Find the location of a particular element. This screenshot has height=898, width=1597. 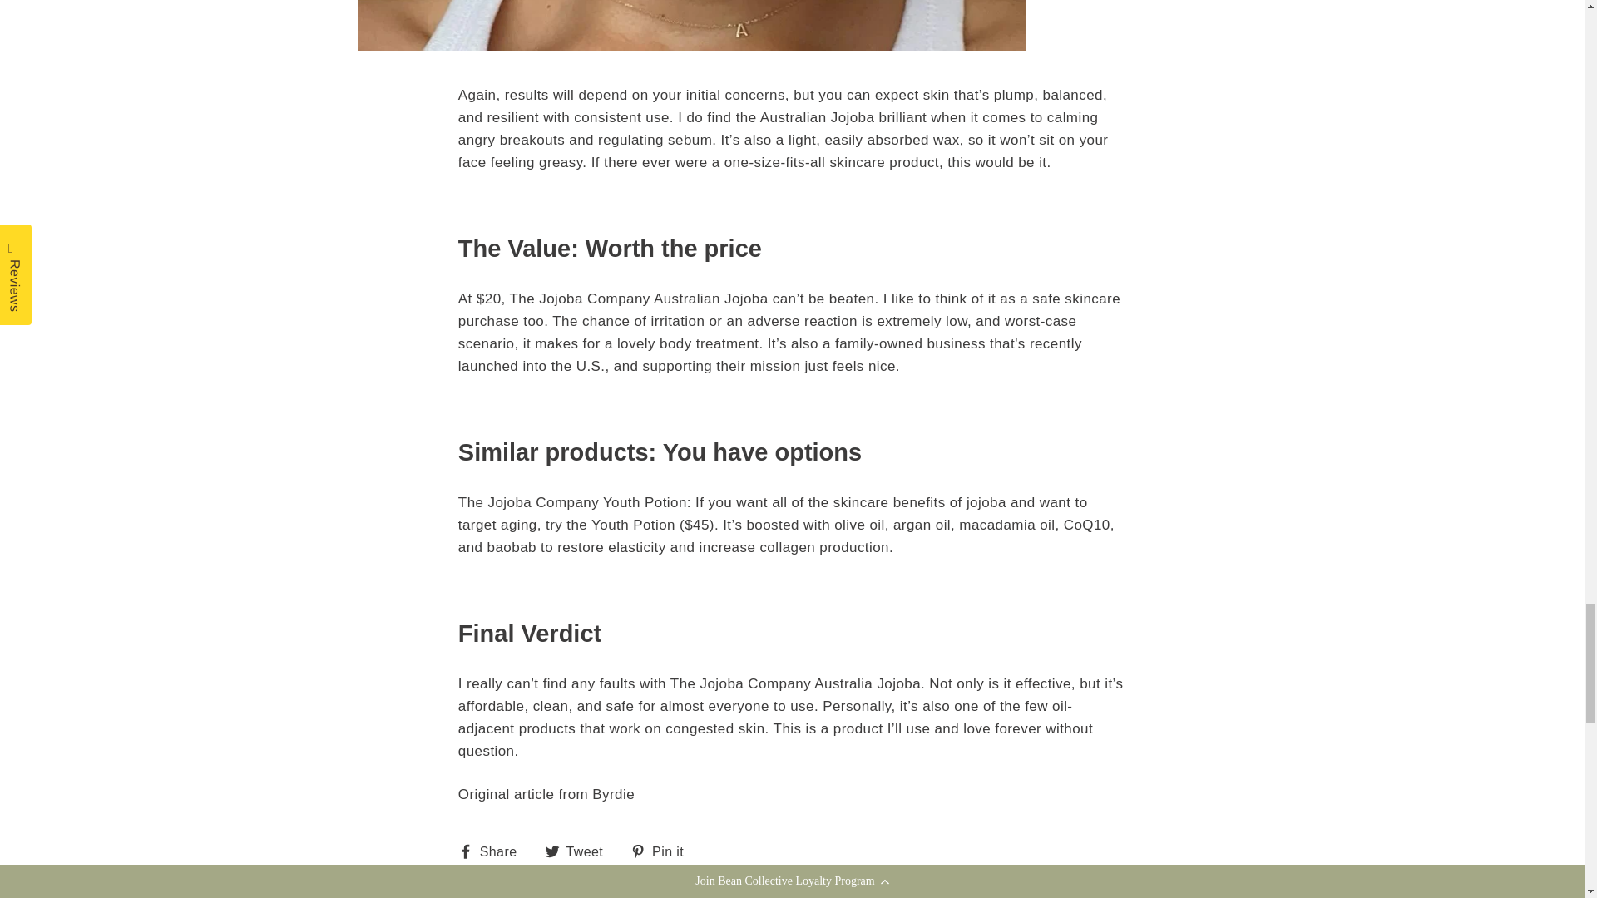

Share on Facebook is located at coordinates (494, 851).